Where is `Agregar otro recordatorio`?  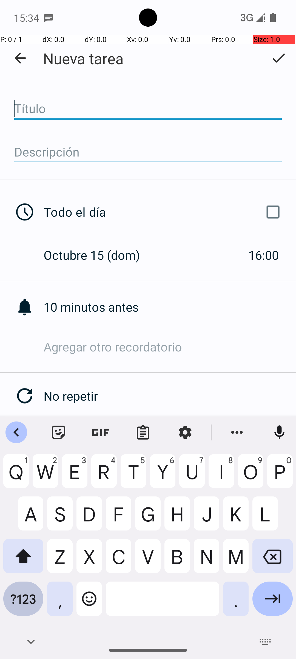 Agregar otro recordatorio is located at coordinates (170, 347).